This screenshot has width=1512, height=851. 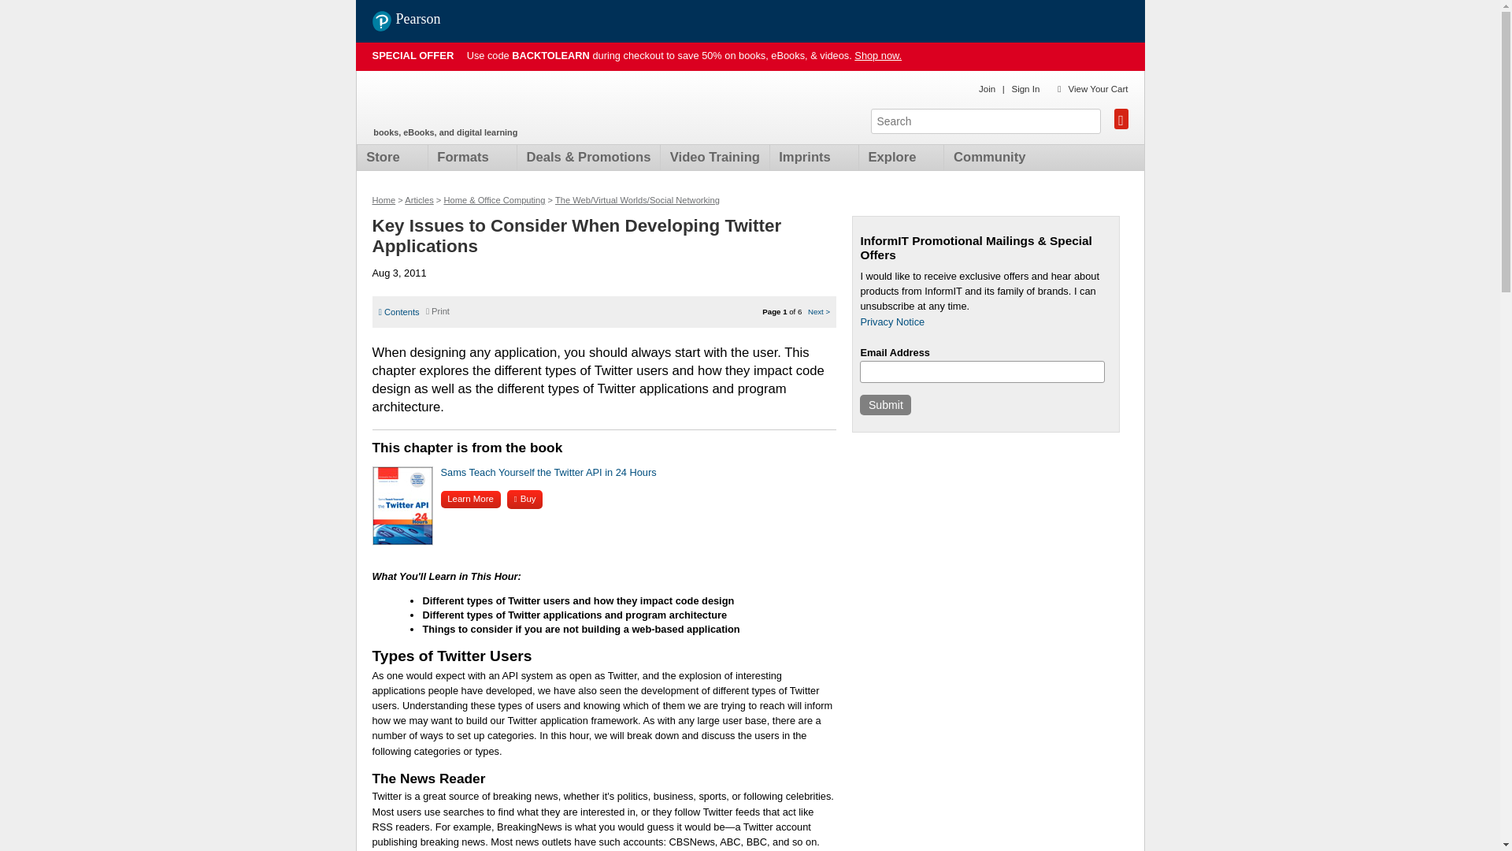 What do you see at coordinates (885, 405) in the screenshot?
I see `Submit` at bounding box center [885, 405].